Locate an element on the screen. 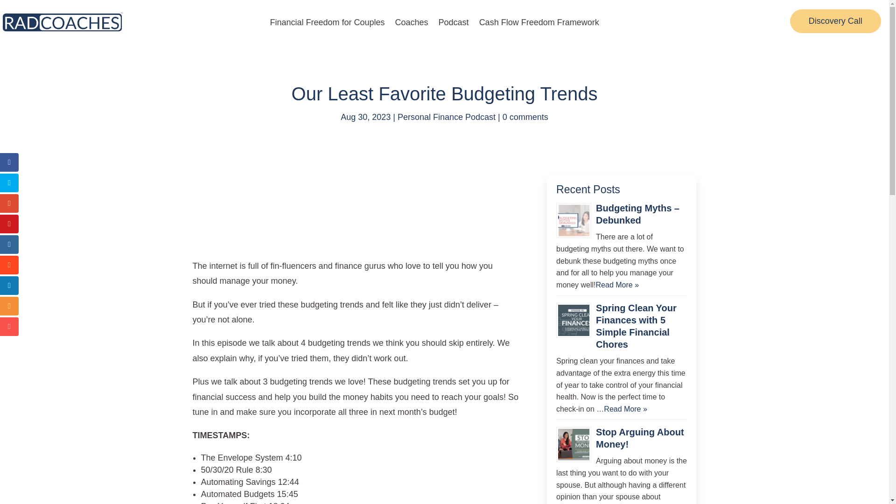 This screenshot has width=896, height=504. Podcast is located at coordinates (454, 22).